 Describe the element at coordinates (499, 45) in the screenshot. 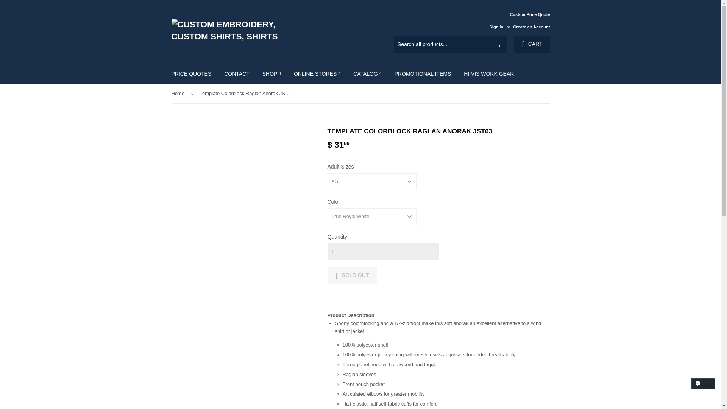

I see `Search` at that location.